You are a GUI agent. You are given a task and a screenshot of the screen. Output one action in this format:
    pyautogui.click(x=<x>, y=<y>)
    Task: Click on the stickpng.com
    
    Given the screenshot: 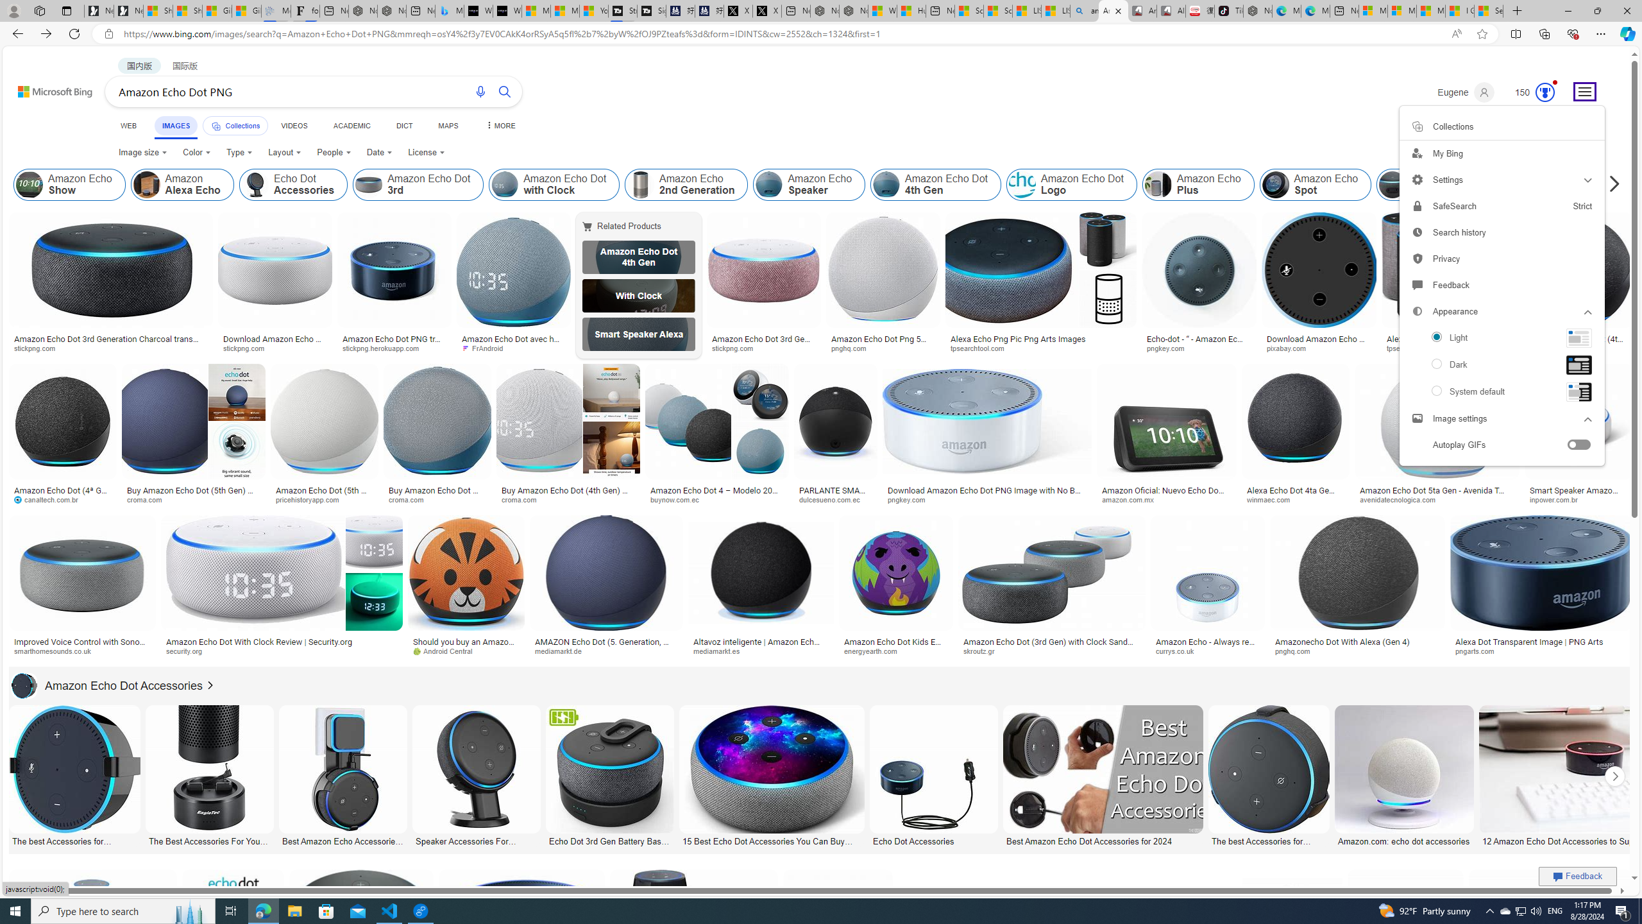 What is the action you would take?
    pyautogui.click(x=765, y=348)
    